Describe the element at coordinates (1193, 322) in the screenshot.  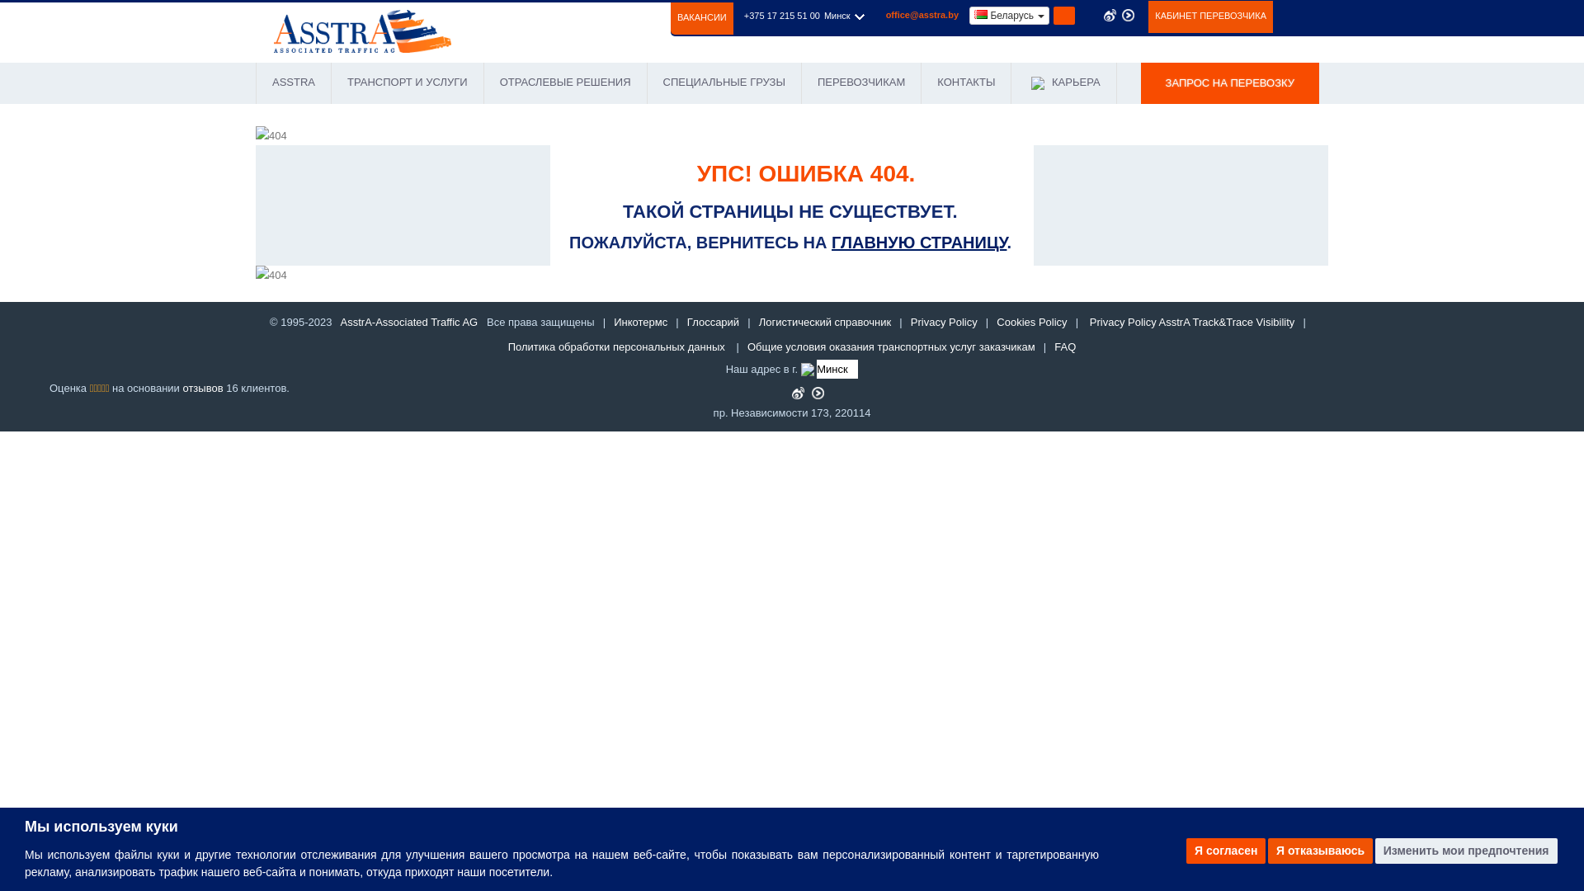
I see `Privacy Policy AsstrA Track&Trace Visibility` at that location.